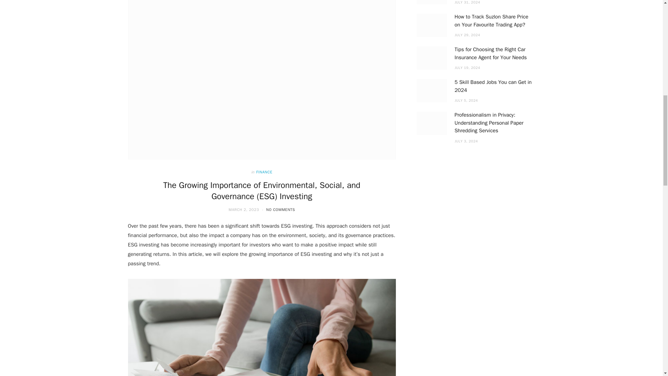  I want to click on 5 Skill Based Jobs You can Get in 2024, so click(493, 86).